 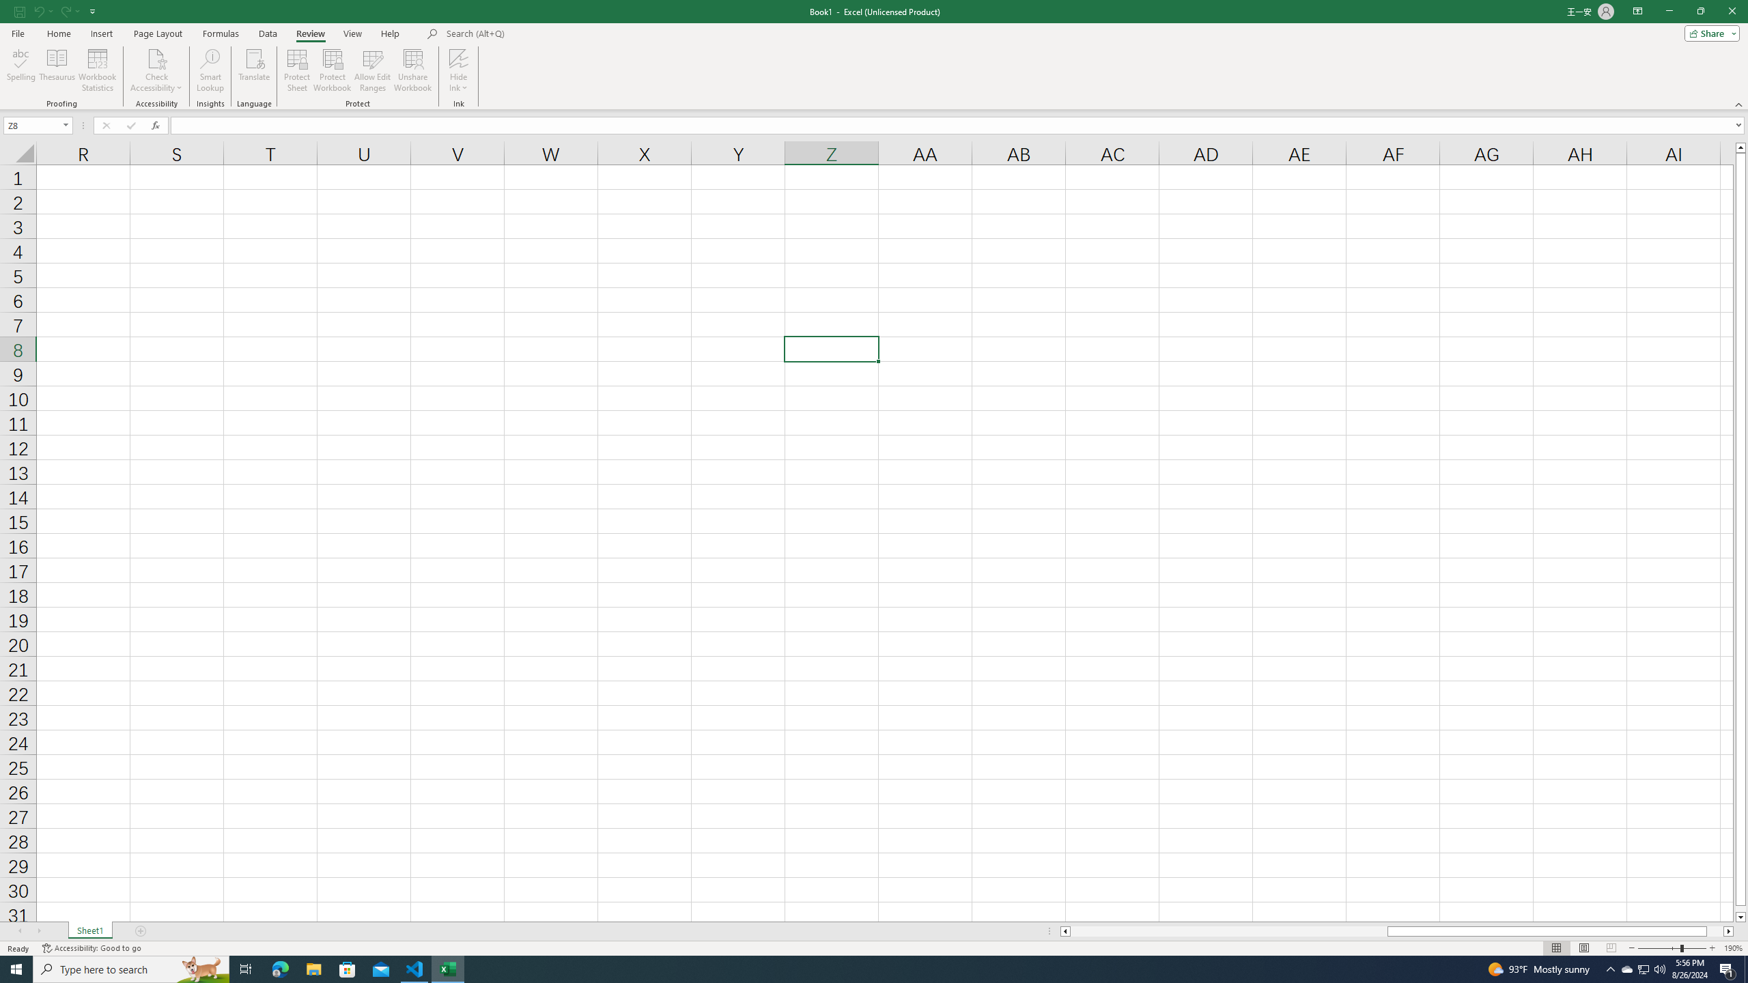 What do you see at coordinates (413, 70) in the screenshot?
I see `Unshare Workbook` at bounding box center [413, 70].